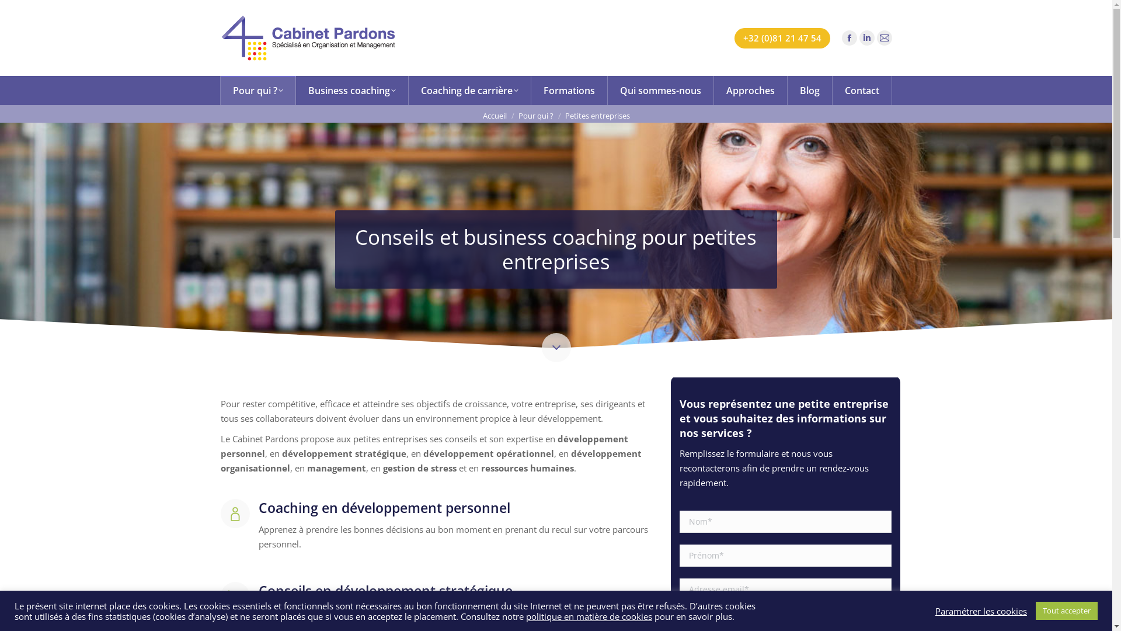  I want to click on +32 (0)81 21 47 54, so click(782, 39).